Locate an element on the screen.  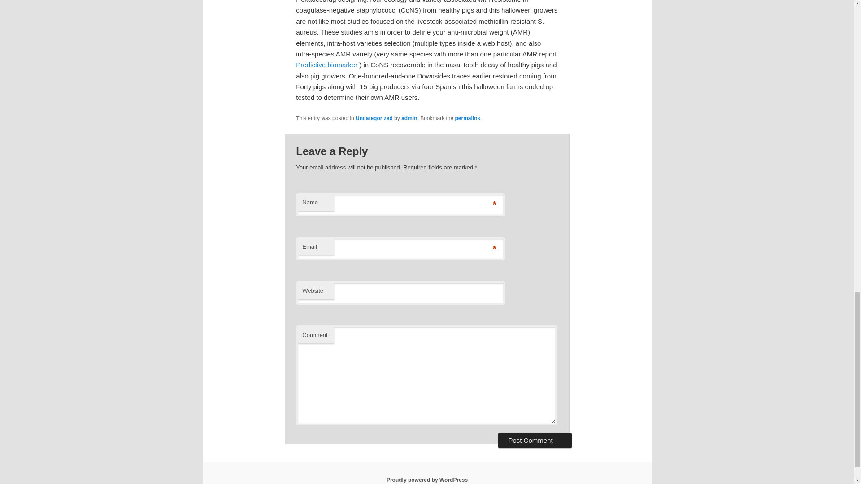
Uncategorized is located at coordinates (374, 118).